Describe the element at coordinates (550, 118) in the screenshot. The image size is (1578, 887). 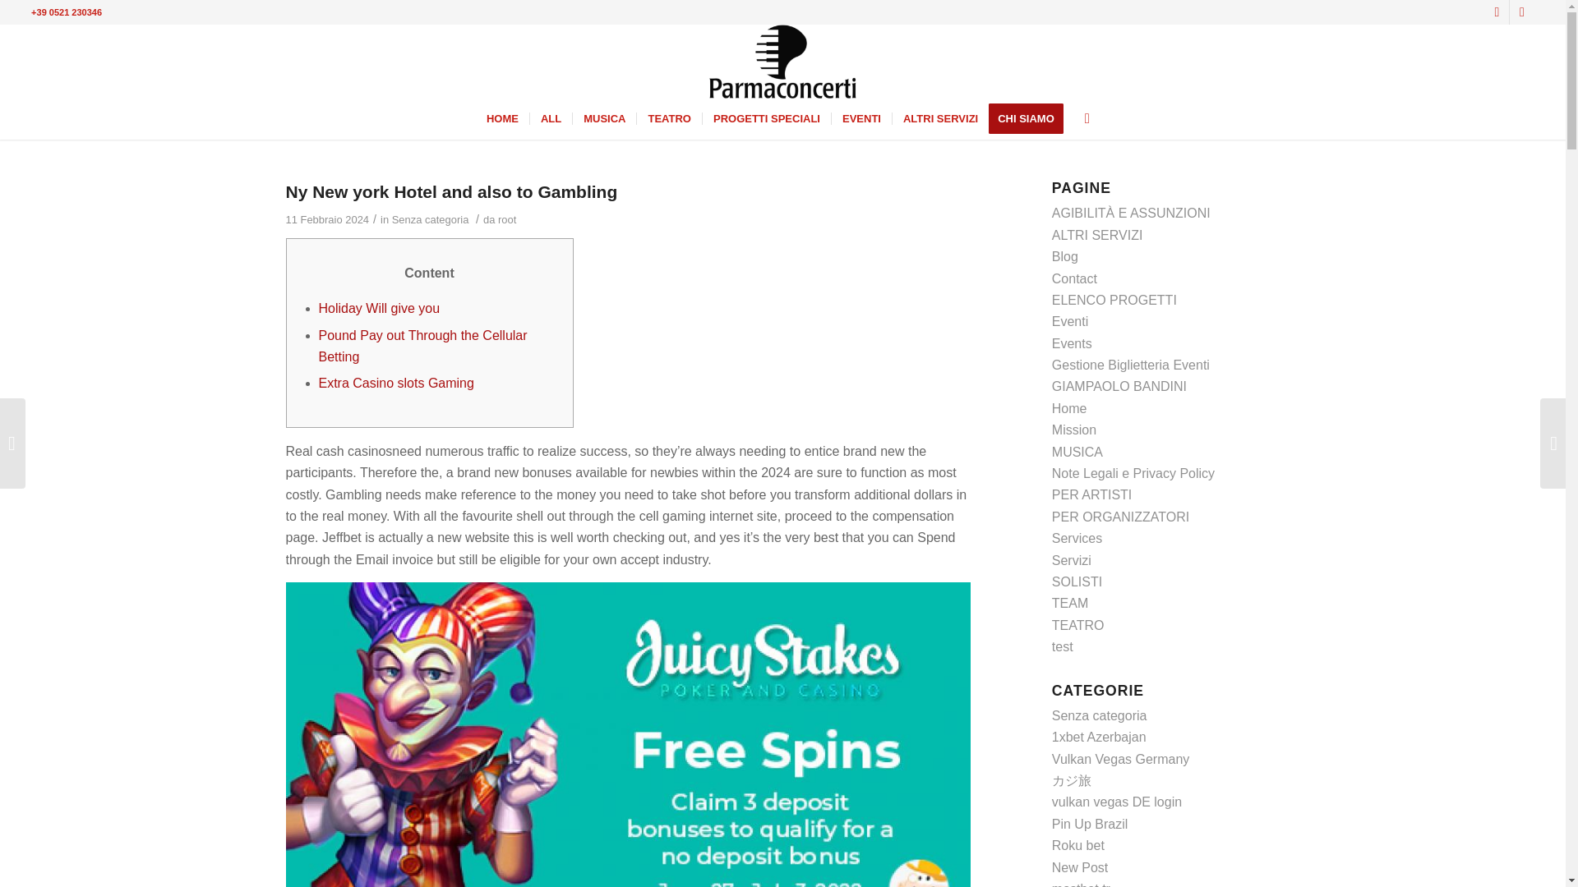
I see `ALL` at that location.